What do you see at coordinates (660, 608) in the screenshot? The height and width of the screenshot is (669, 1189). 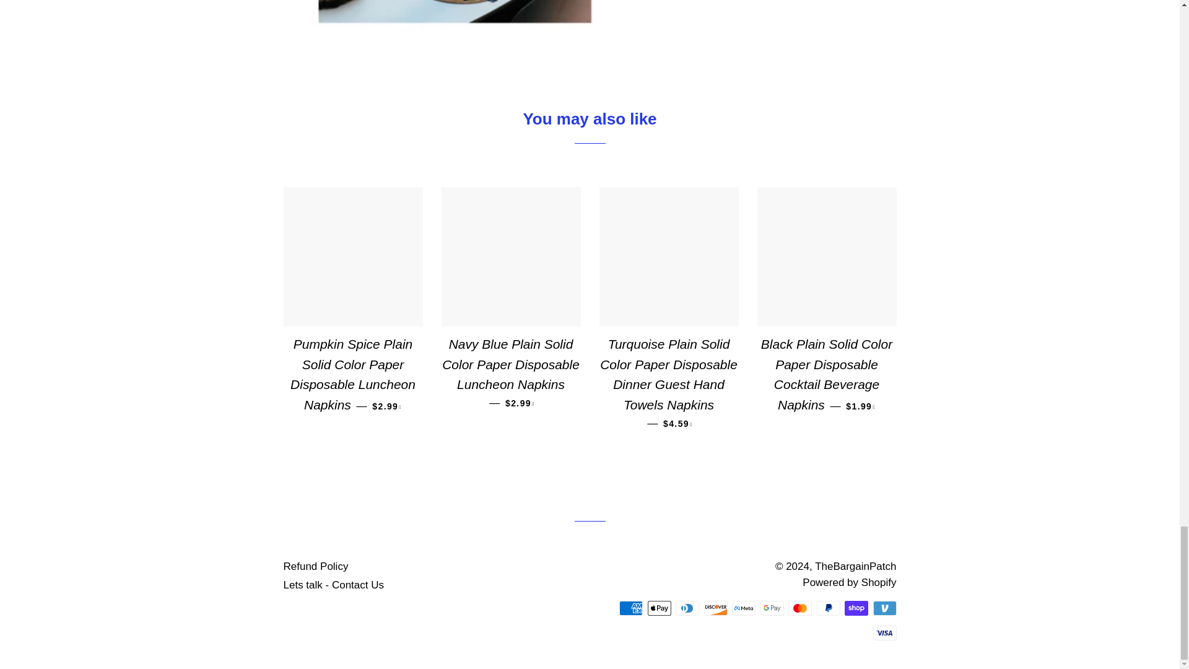 I see `Apple Pay` at bounding box center [660, 608].